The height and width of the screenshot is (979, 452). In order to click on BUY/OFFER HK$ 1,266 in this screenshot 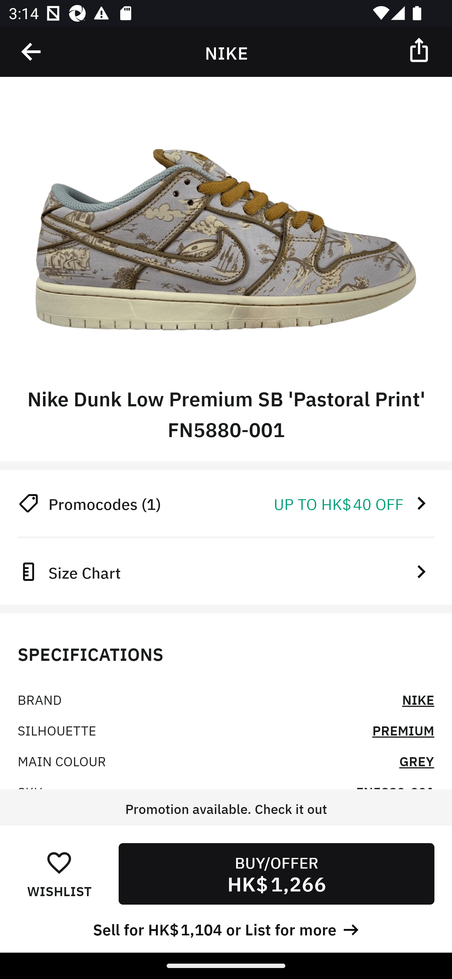, I will do `click(276, 874)`.